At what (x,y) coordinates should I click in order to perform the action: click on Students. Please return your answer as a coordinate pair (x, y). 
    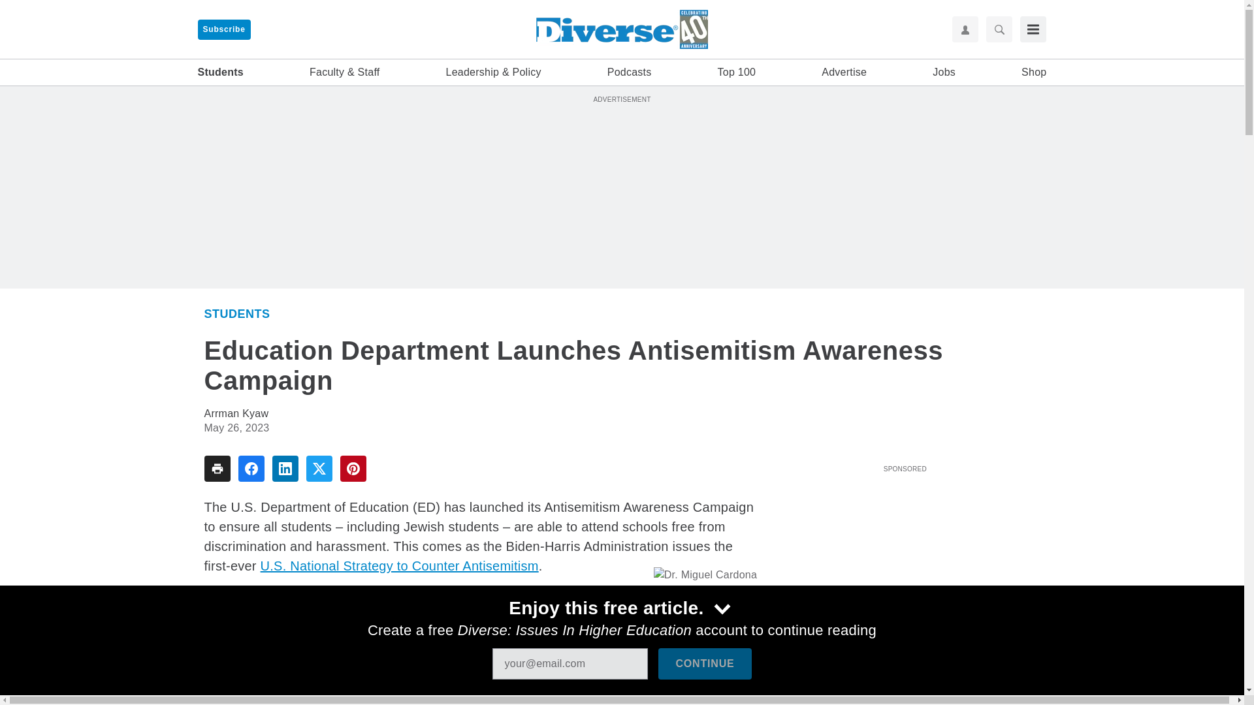
    Looking at the image, I should click on (219, 72).